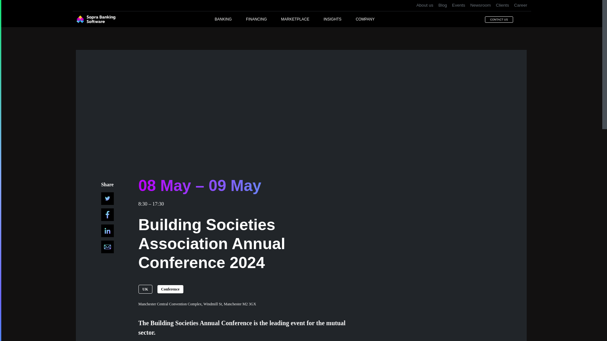 The image size is (607, 341). I want to click on Events, so click(459, 5).